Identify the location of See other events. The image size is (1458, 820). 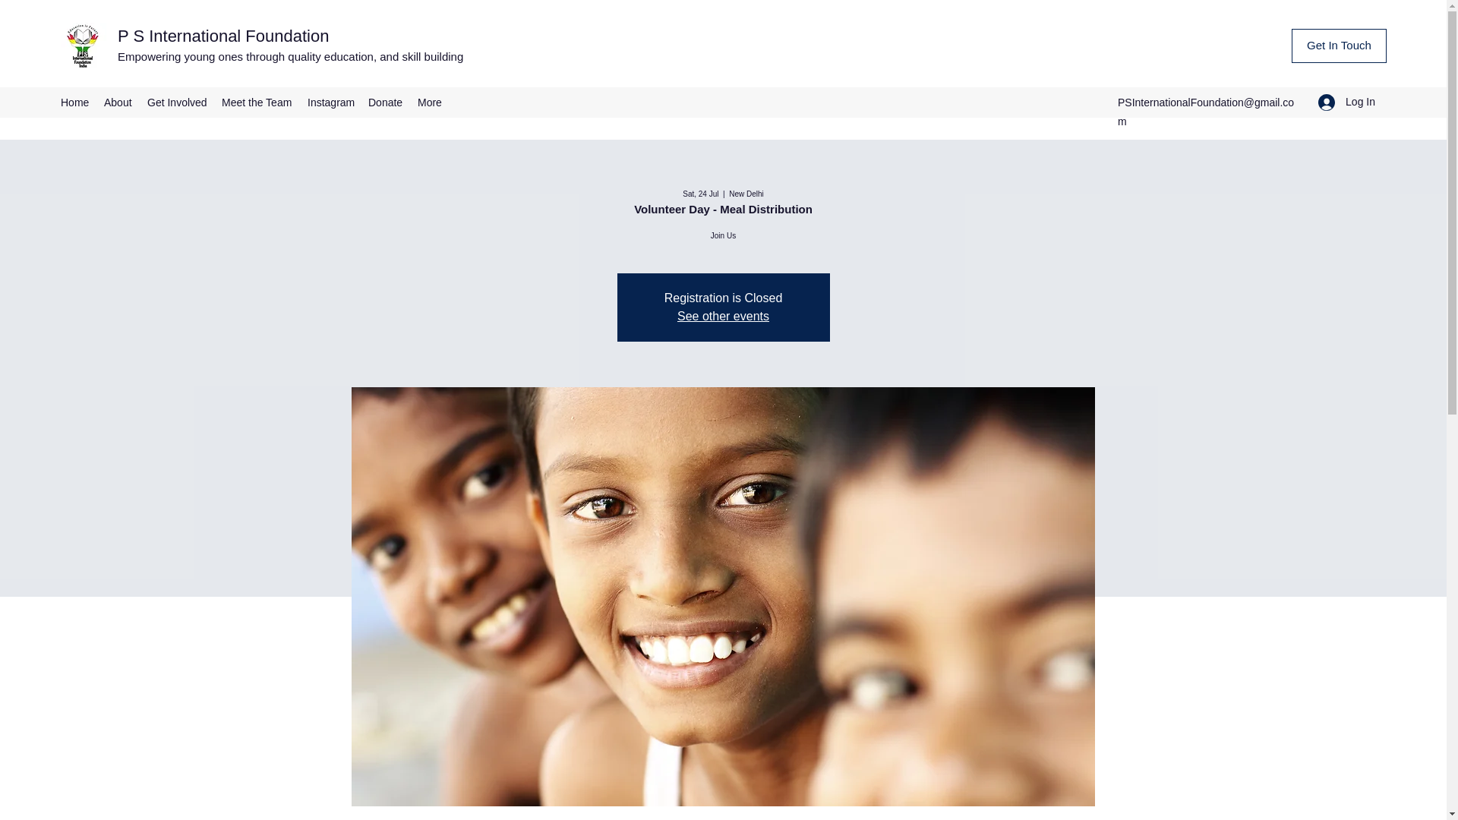
(723, 316).